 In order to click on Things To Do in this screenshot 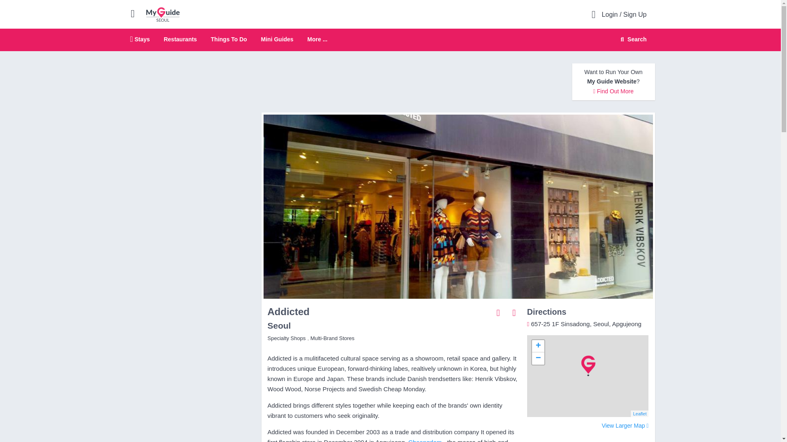, I will do `click(229, 39)`.